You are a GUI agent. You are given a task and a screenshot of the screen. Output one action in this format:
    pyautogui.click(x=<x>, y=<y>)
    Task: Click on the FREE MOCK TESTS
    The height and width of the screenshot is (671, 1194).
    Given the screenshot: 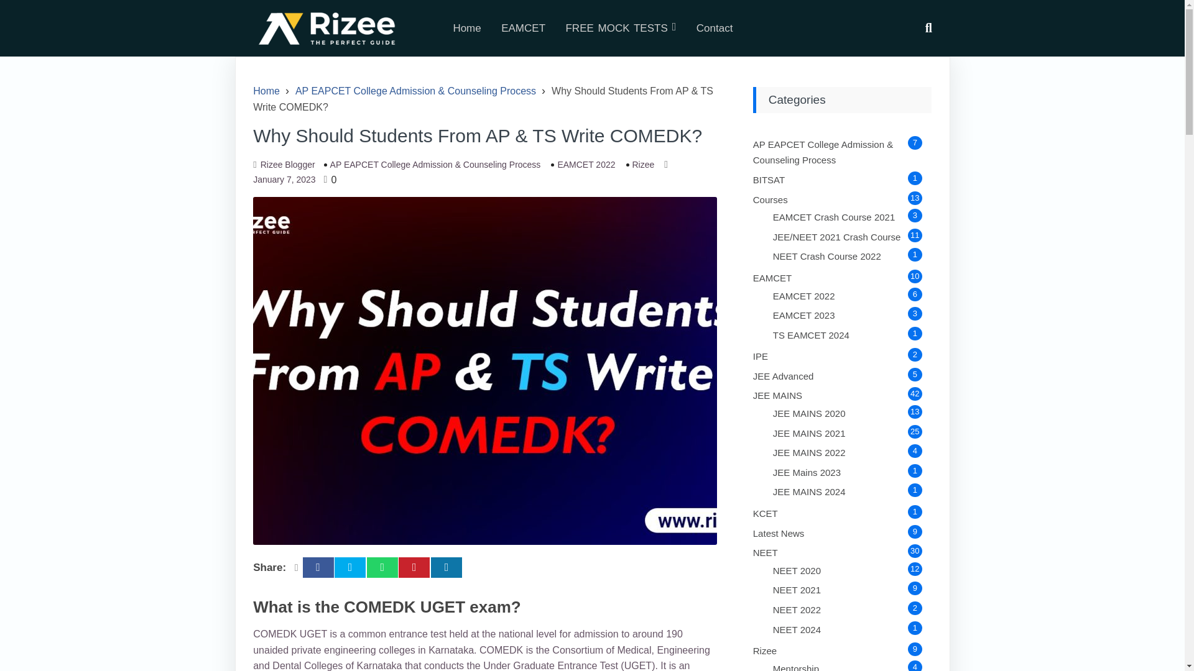 What is the action you would take?
    pyautogui.click(x=620, y=28)
    